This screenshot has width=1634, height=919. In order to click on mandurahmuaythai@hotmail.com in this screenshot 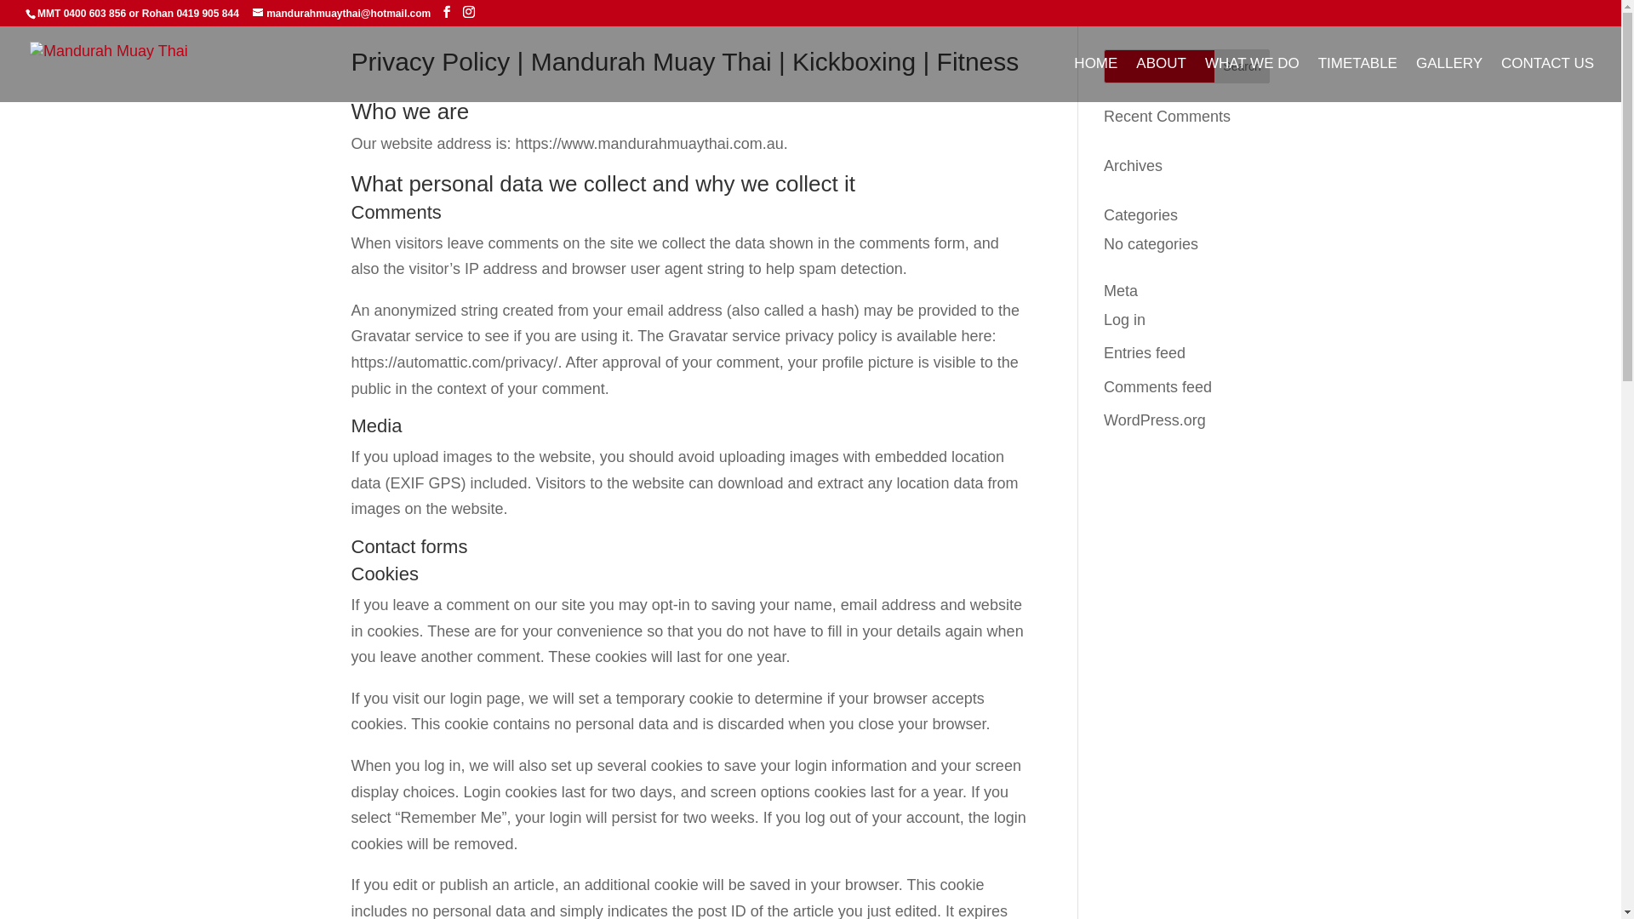, I will do `click(342, 14)`.